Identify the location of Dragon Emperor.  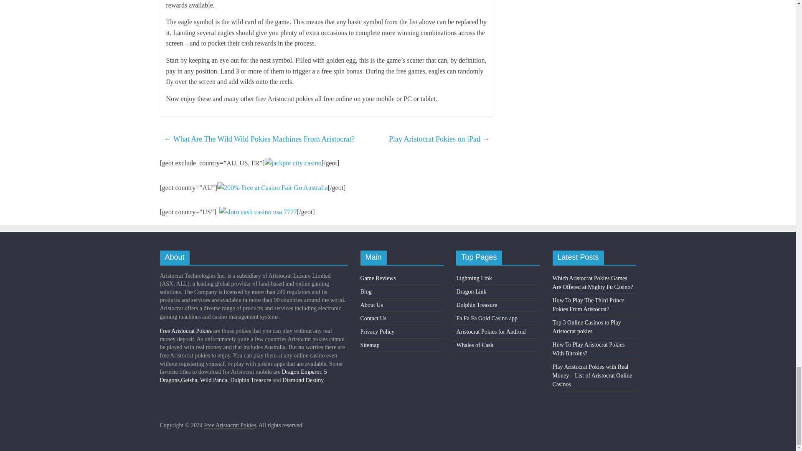
(302, 372).